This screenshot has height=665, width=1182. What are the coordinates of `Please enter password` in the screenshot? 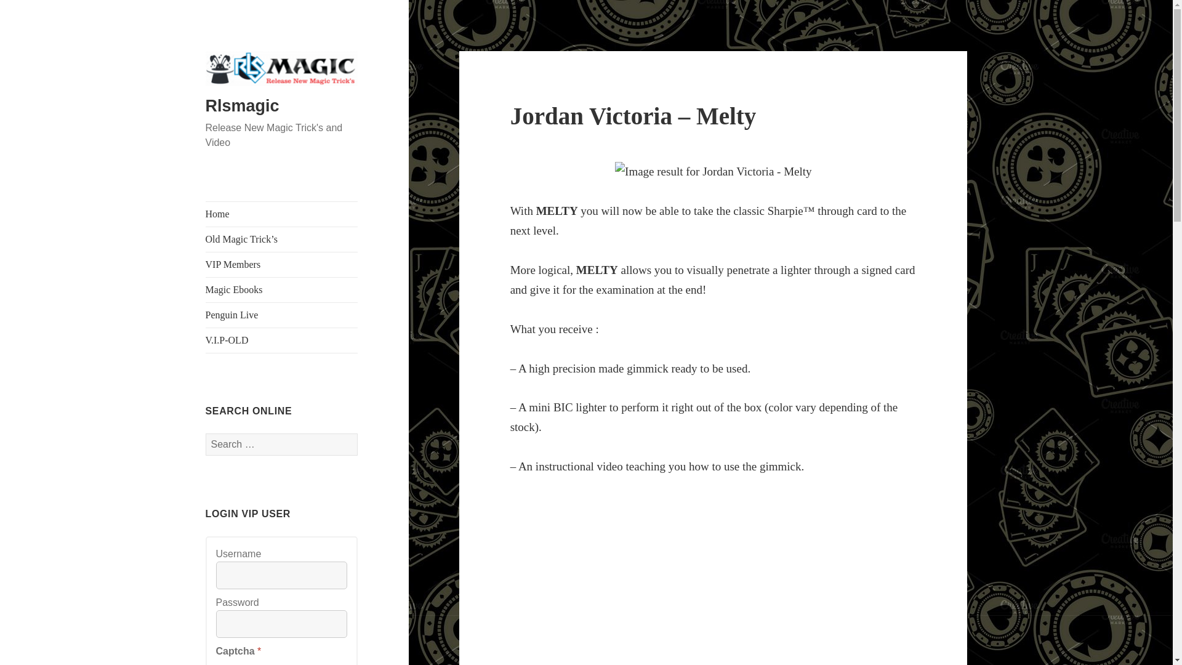 It's located at (282, 624).